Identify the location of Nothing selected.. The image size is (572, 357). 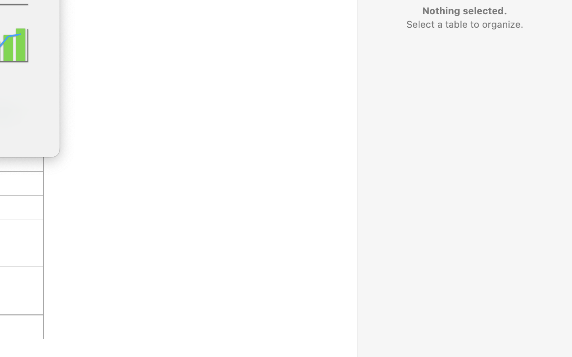
(464, 11).